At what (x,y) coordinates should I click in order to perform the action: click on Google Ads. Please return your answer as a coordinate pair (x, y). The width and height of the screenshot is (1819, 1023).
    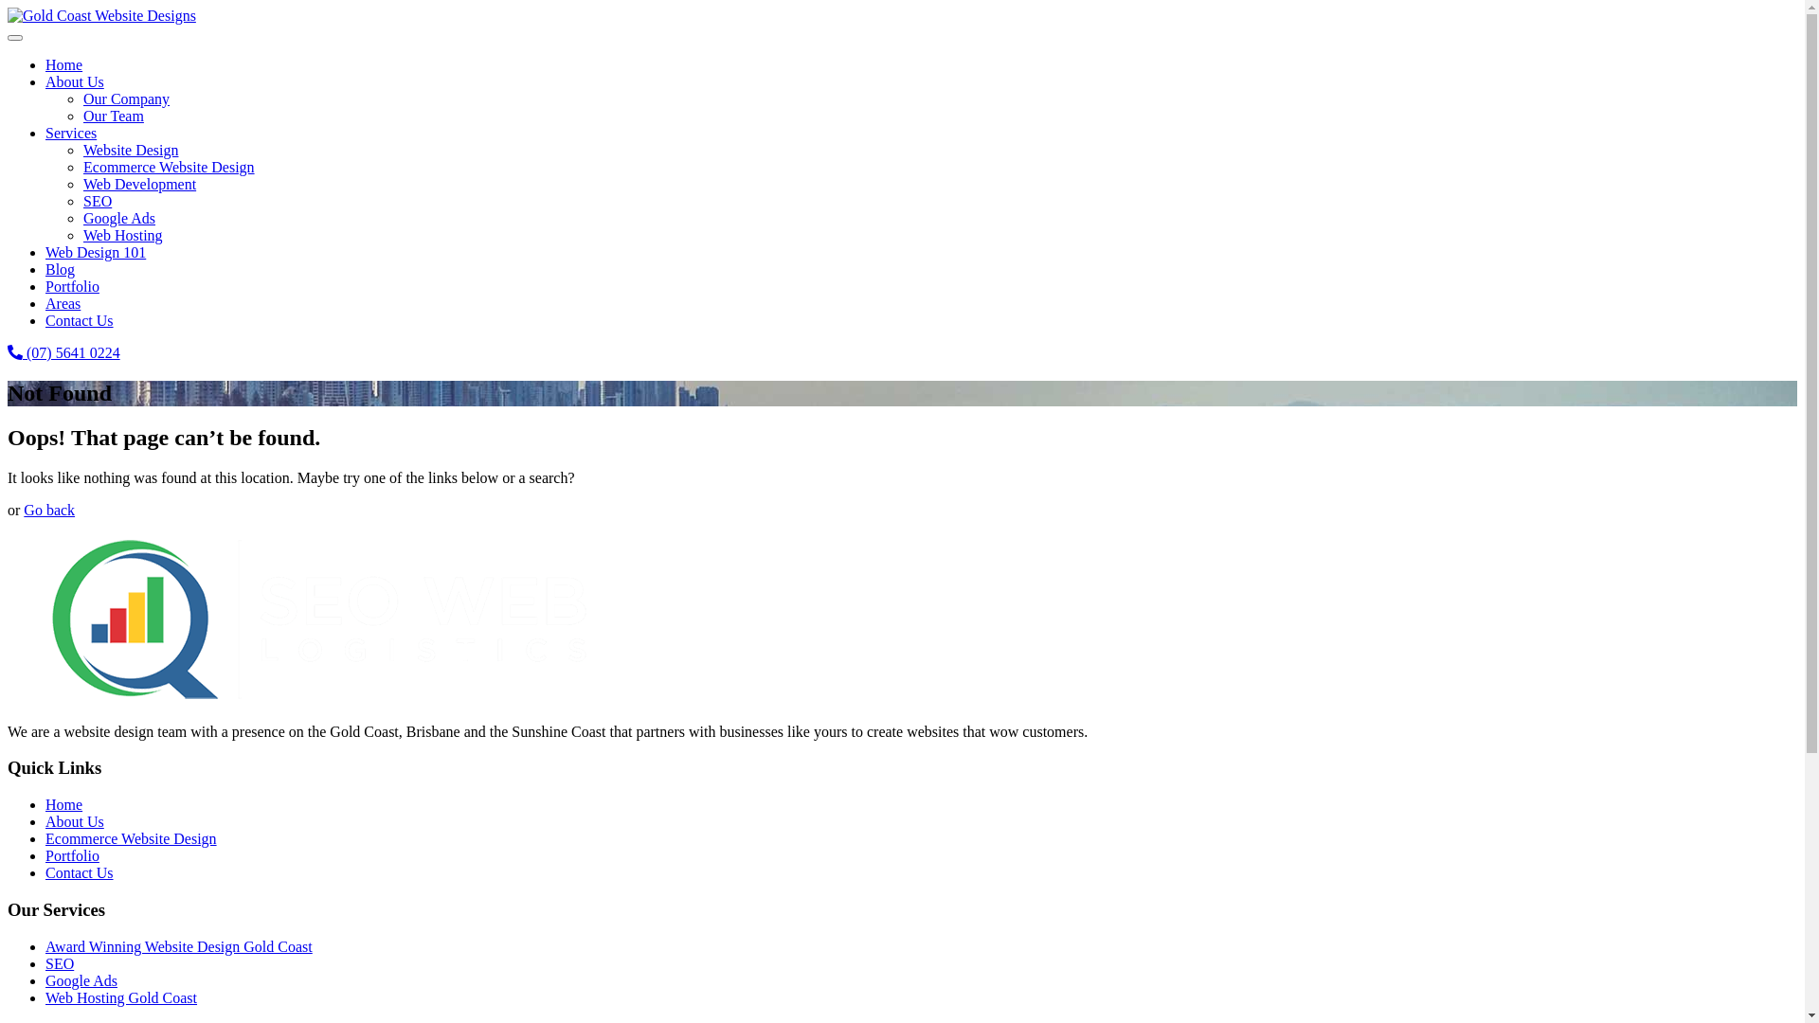
    Looking at the image, I should click on (81, 981).